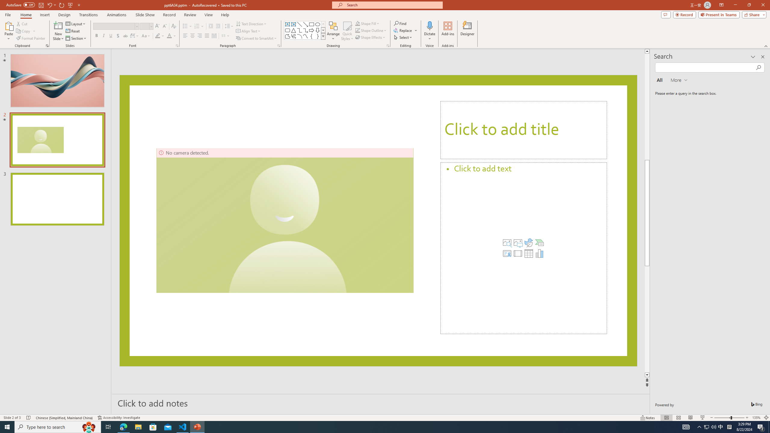 The width and height of the screenshot is (770, 433). I want to click on Rectangle, so click(312, 24).